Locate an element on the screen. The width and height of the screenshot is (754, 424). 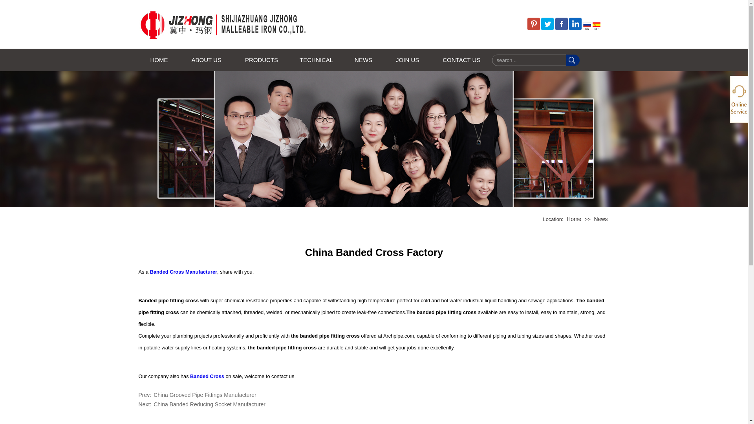
JOIN US is located at coordinates (407, 60).